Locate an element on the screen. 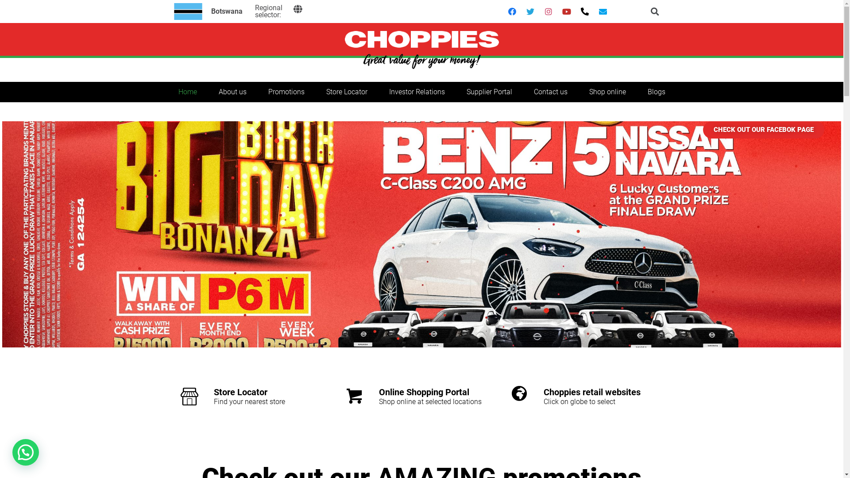 The image size is (850, 478). About us is located at coordinates (233, 92).